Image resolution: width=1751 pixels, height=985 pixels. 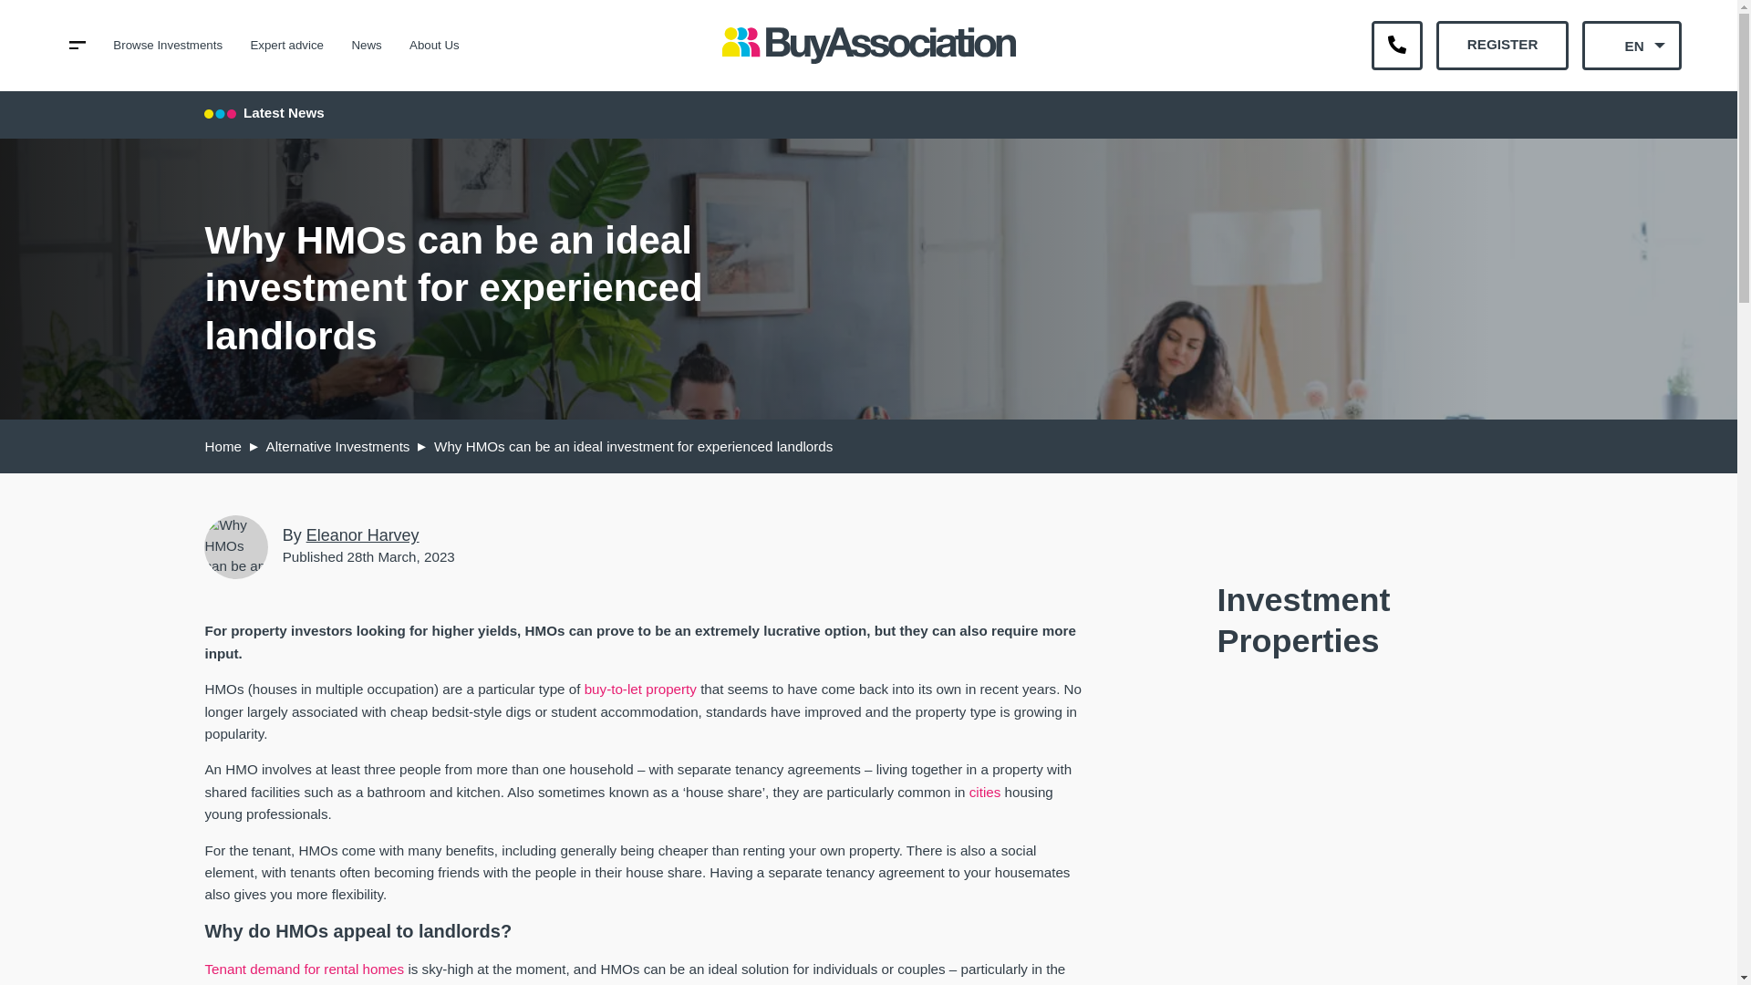 What do you see at coordinates (640, 689) in the screenshot?
I see `buy-to-let property` at bounding box center [640, 689].